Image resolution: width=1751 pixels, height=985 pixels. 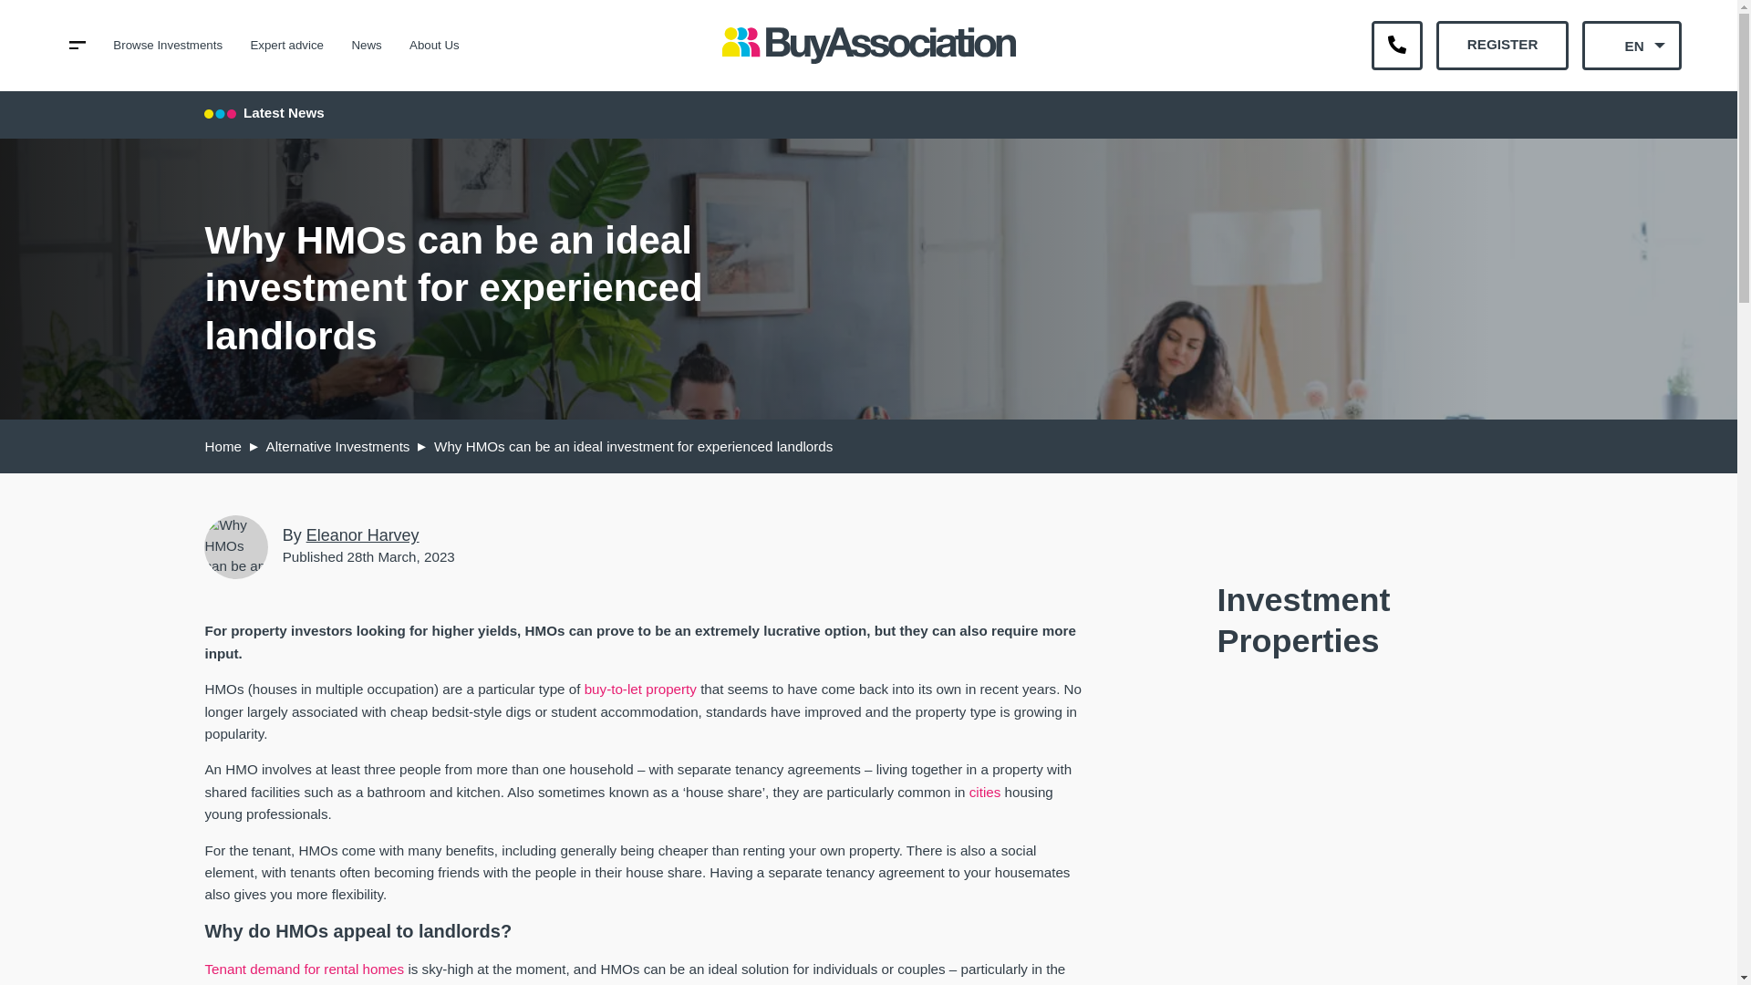 What do you see at coordinates (640, 689) in the screenshot?
I see `buy-to-let property` at bounding box center [640, 689].